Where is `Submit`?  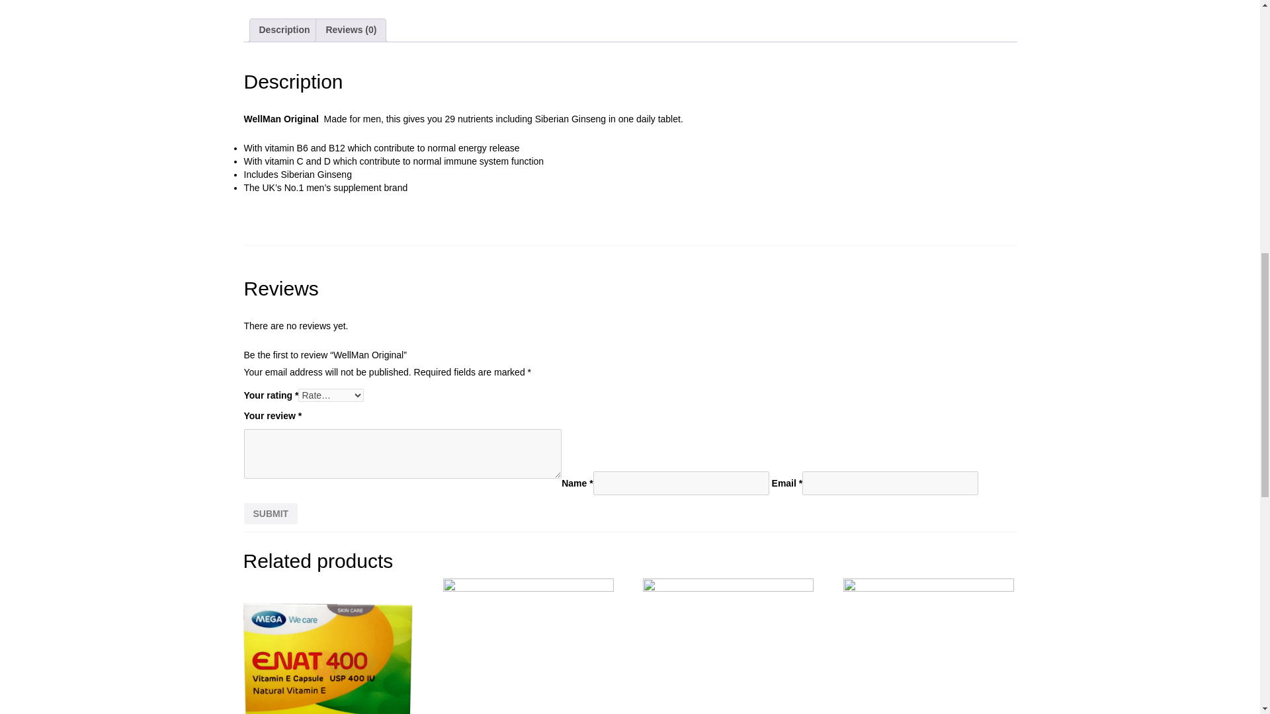
Submit is located at coordinates (270, 513).